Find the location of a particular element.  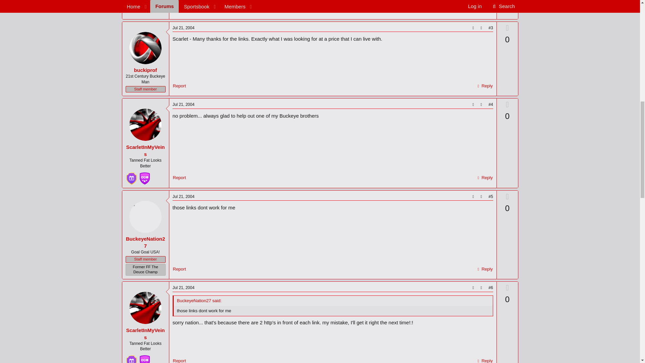

Reply, quoting this message is located at coordinates (484, 9).